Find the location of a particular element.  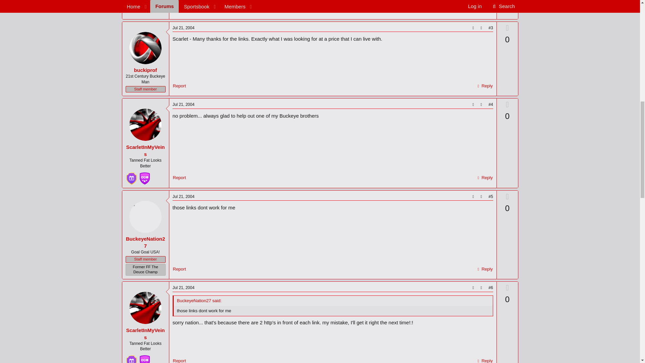

Reply, quoting this message is located at coordinates (484, 9).